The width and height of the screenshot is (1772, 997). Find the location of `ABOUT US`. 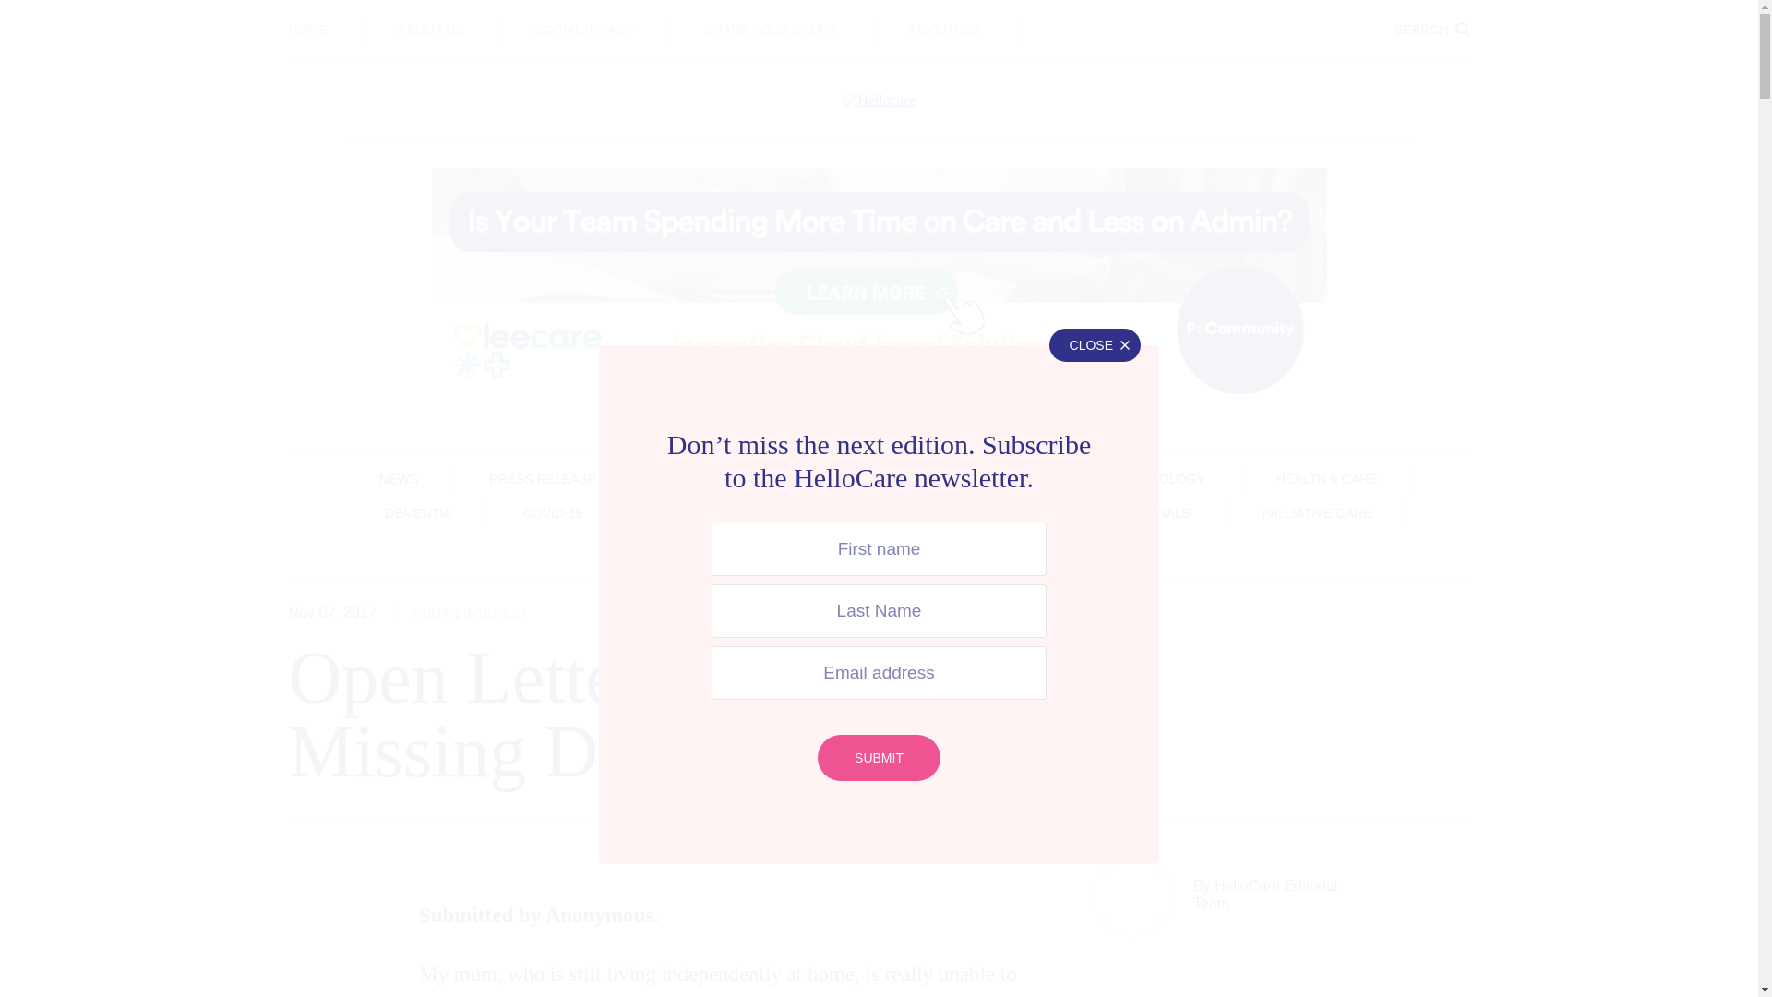

ABOUT US is located at coordinates (432, 29).